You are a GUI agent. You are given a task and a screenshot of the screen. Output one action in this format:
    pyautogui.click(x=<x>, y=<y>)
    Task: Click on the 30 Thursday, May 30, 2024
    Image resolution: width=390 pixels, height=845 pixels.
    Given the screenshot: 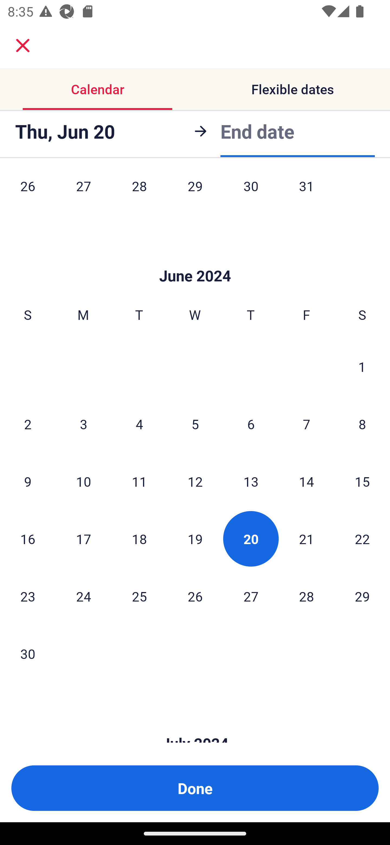 What is the action you would take?
    pyautogui.click(x=251, y=193)
    